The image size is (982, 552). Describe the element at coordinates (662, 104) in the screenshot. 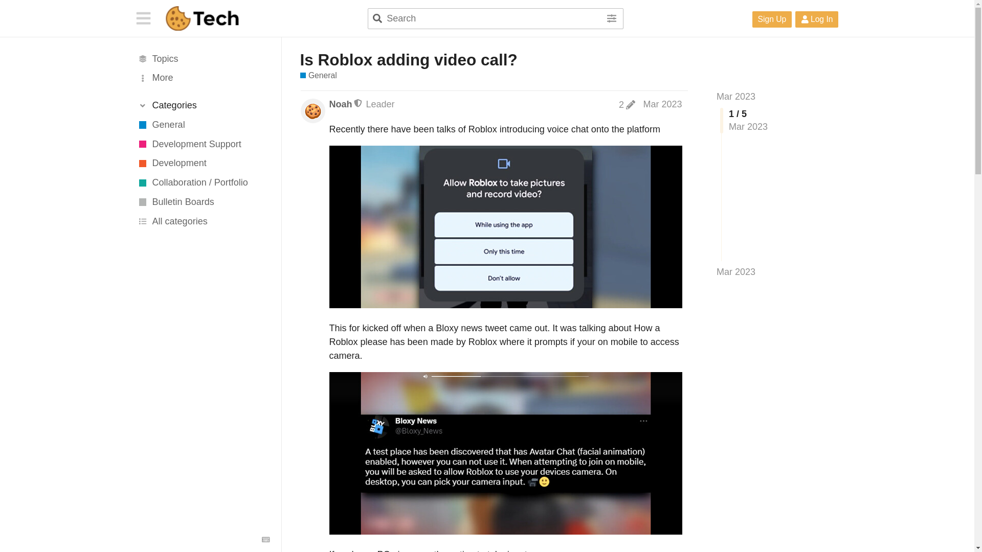

I see `Post date` at that location.